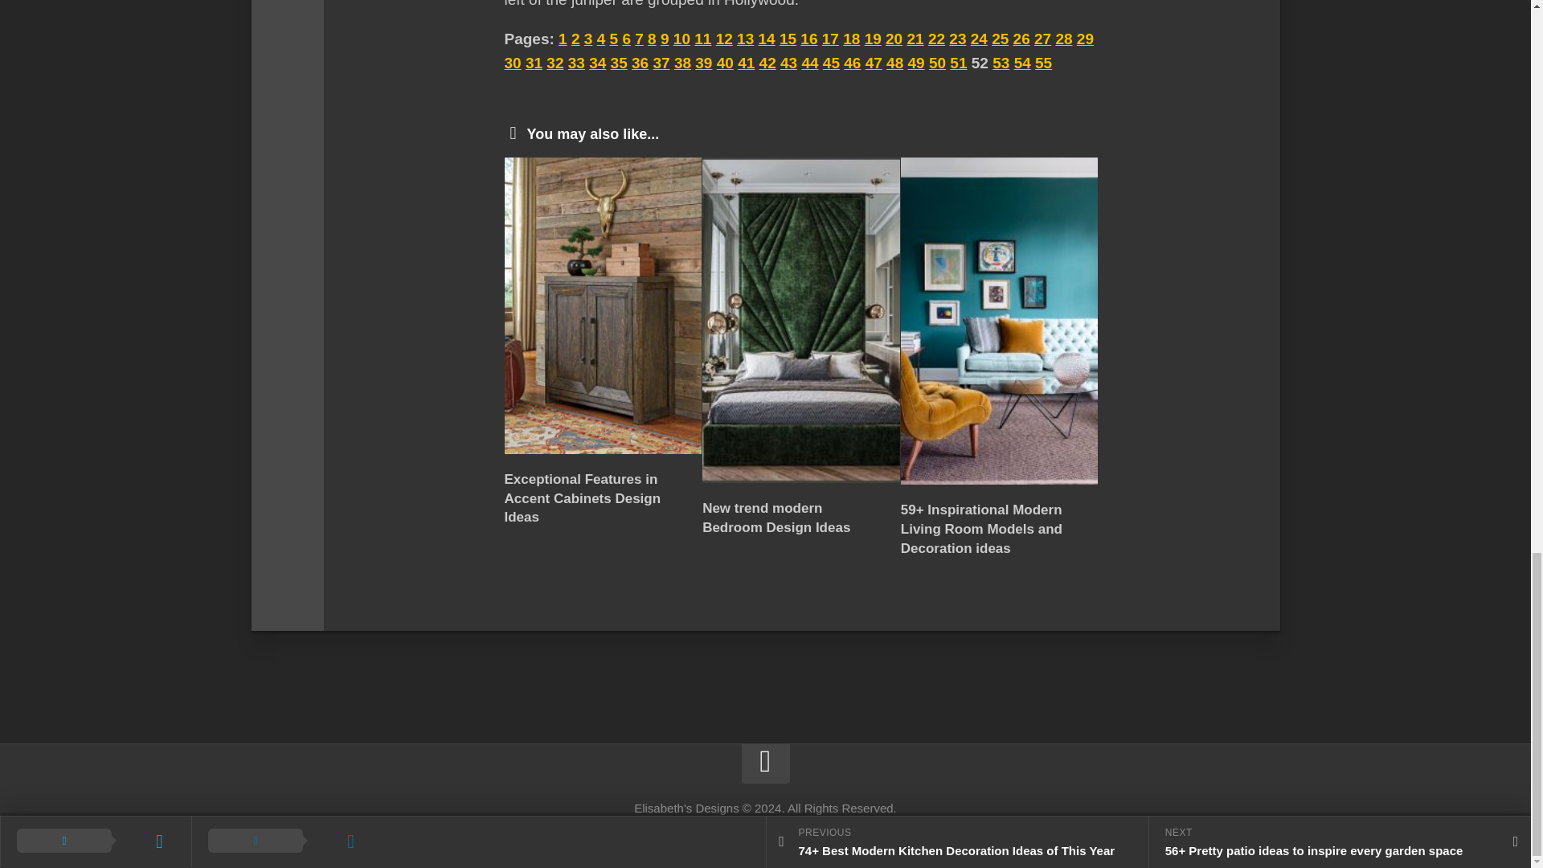 This screenshot has height=868, width=1543. Describe the element at coordinates (1000, 39) in the screenshot. I see `25` at that location.